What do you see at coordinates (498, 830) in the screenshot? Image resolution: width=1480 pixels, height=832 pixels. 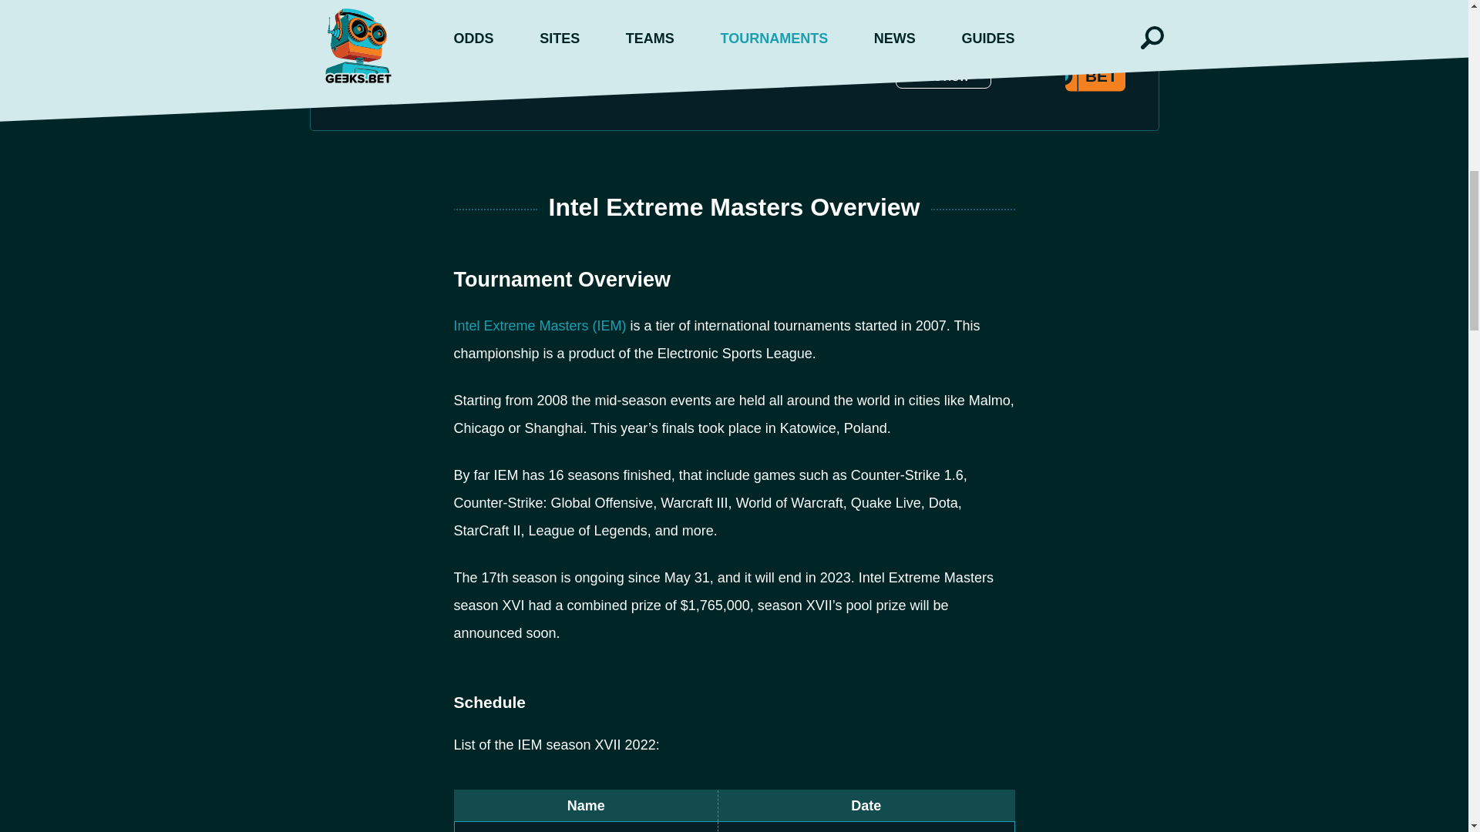 I see `Katowice` at bounding box center [498, 830].